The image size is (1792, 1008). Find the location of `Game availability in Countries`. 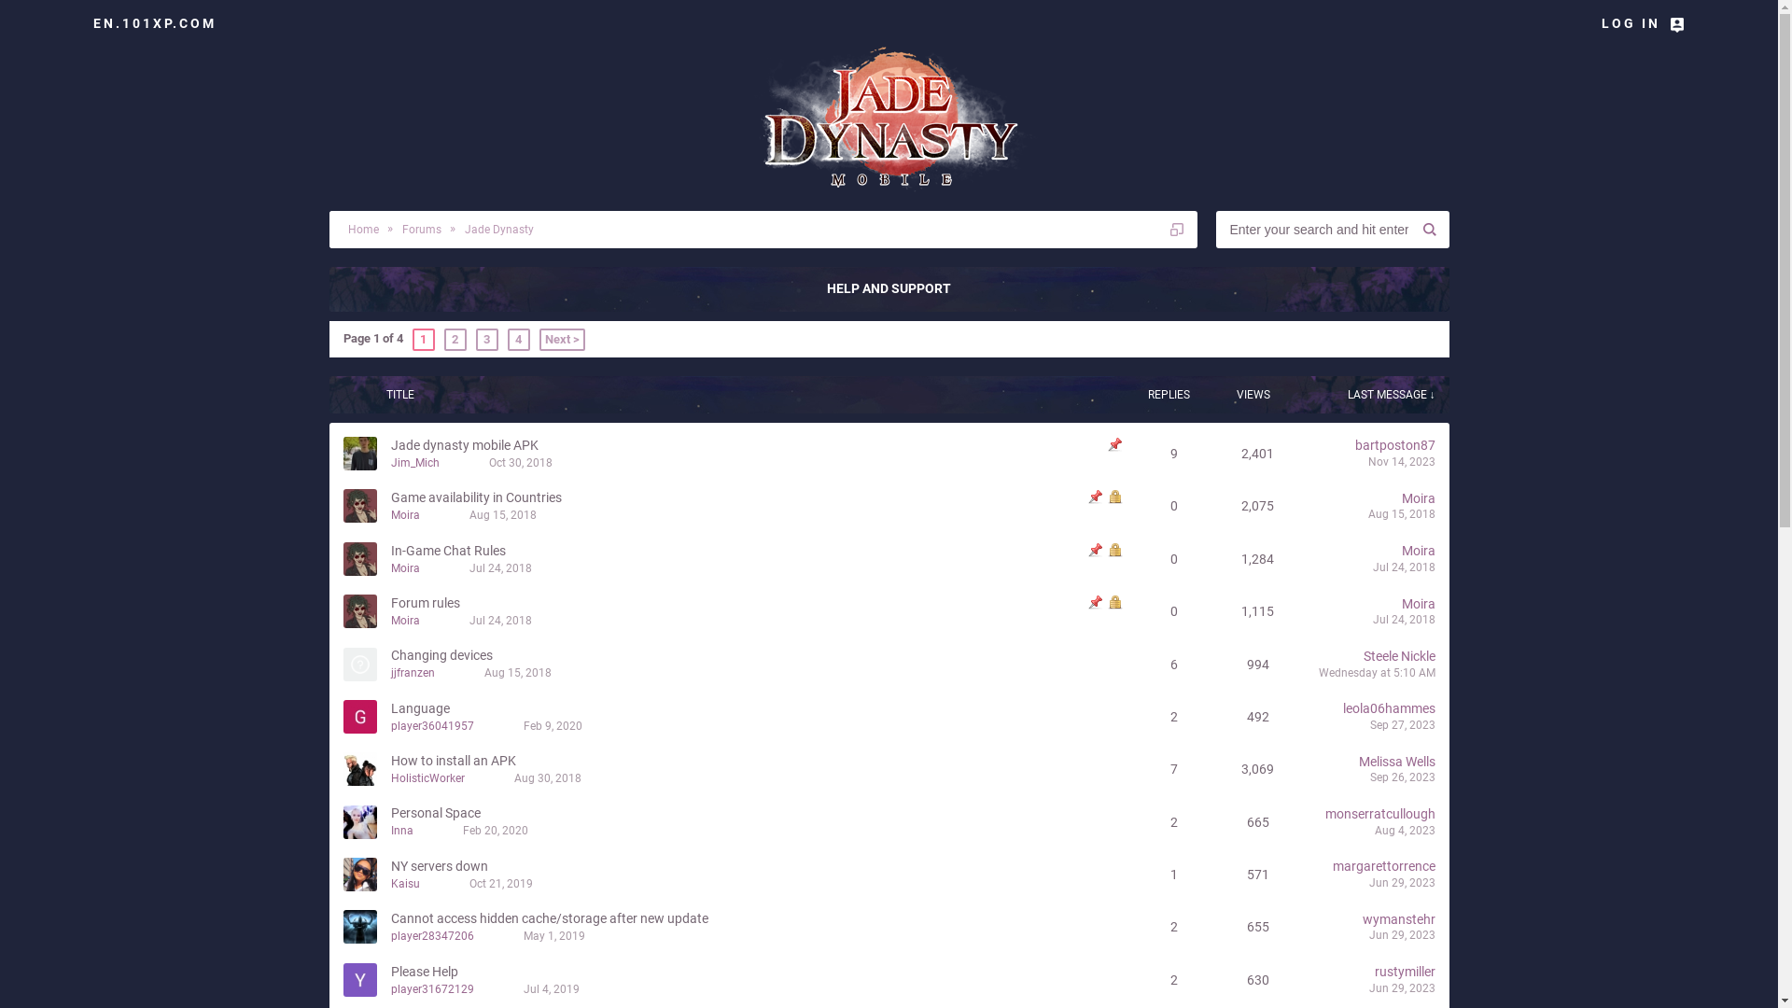

Game availability in Countries is located at coordinates (476, 497).